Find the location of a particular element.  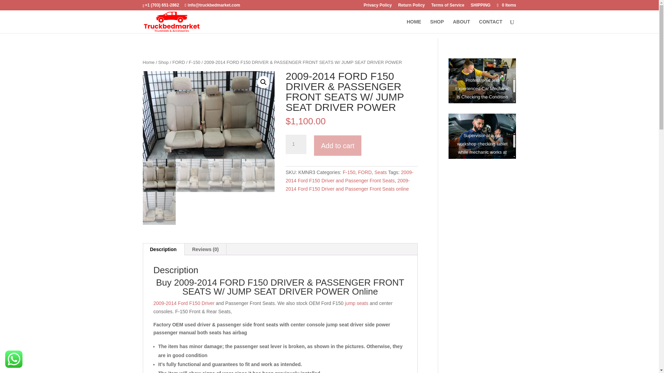

SHIPPING is located at coordinates (481, 7).